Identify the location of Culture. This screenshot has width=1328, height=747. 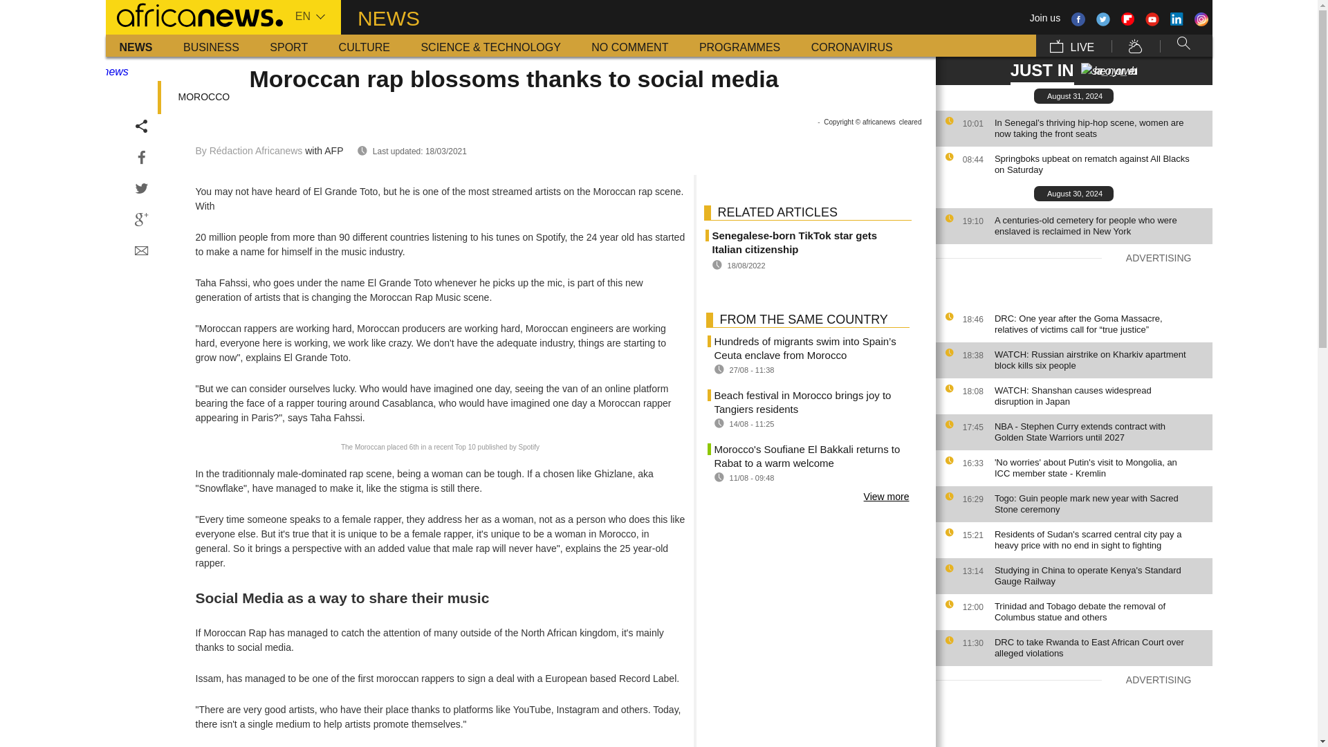
(364, 46).